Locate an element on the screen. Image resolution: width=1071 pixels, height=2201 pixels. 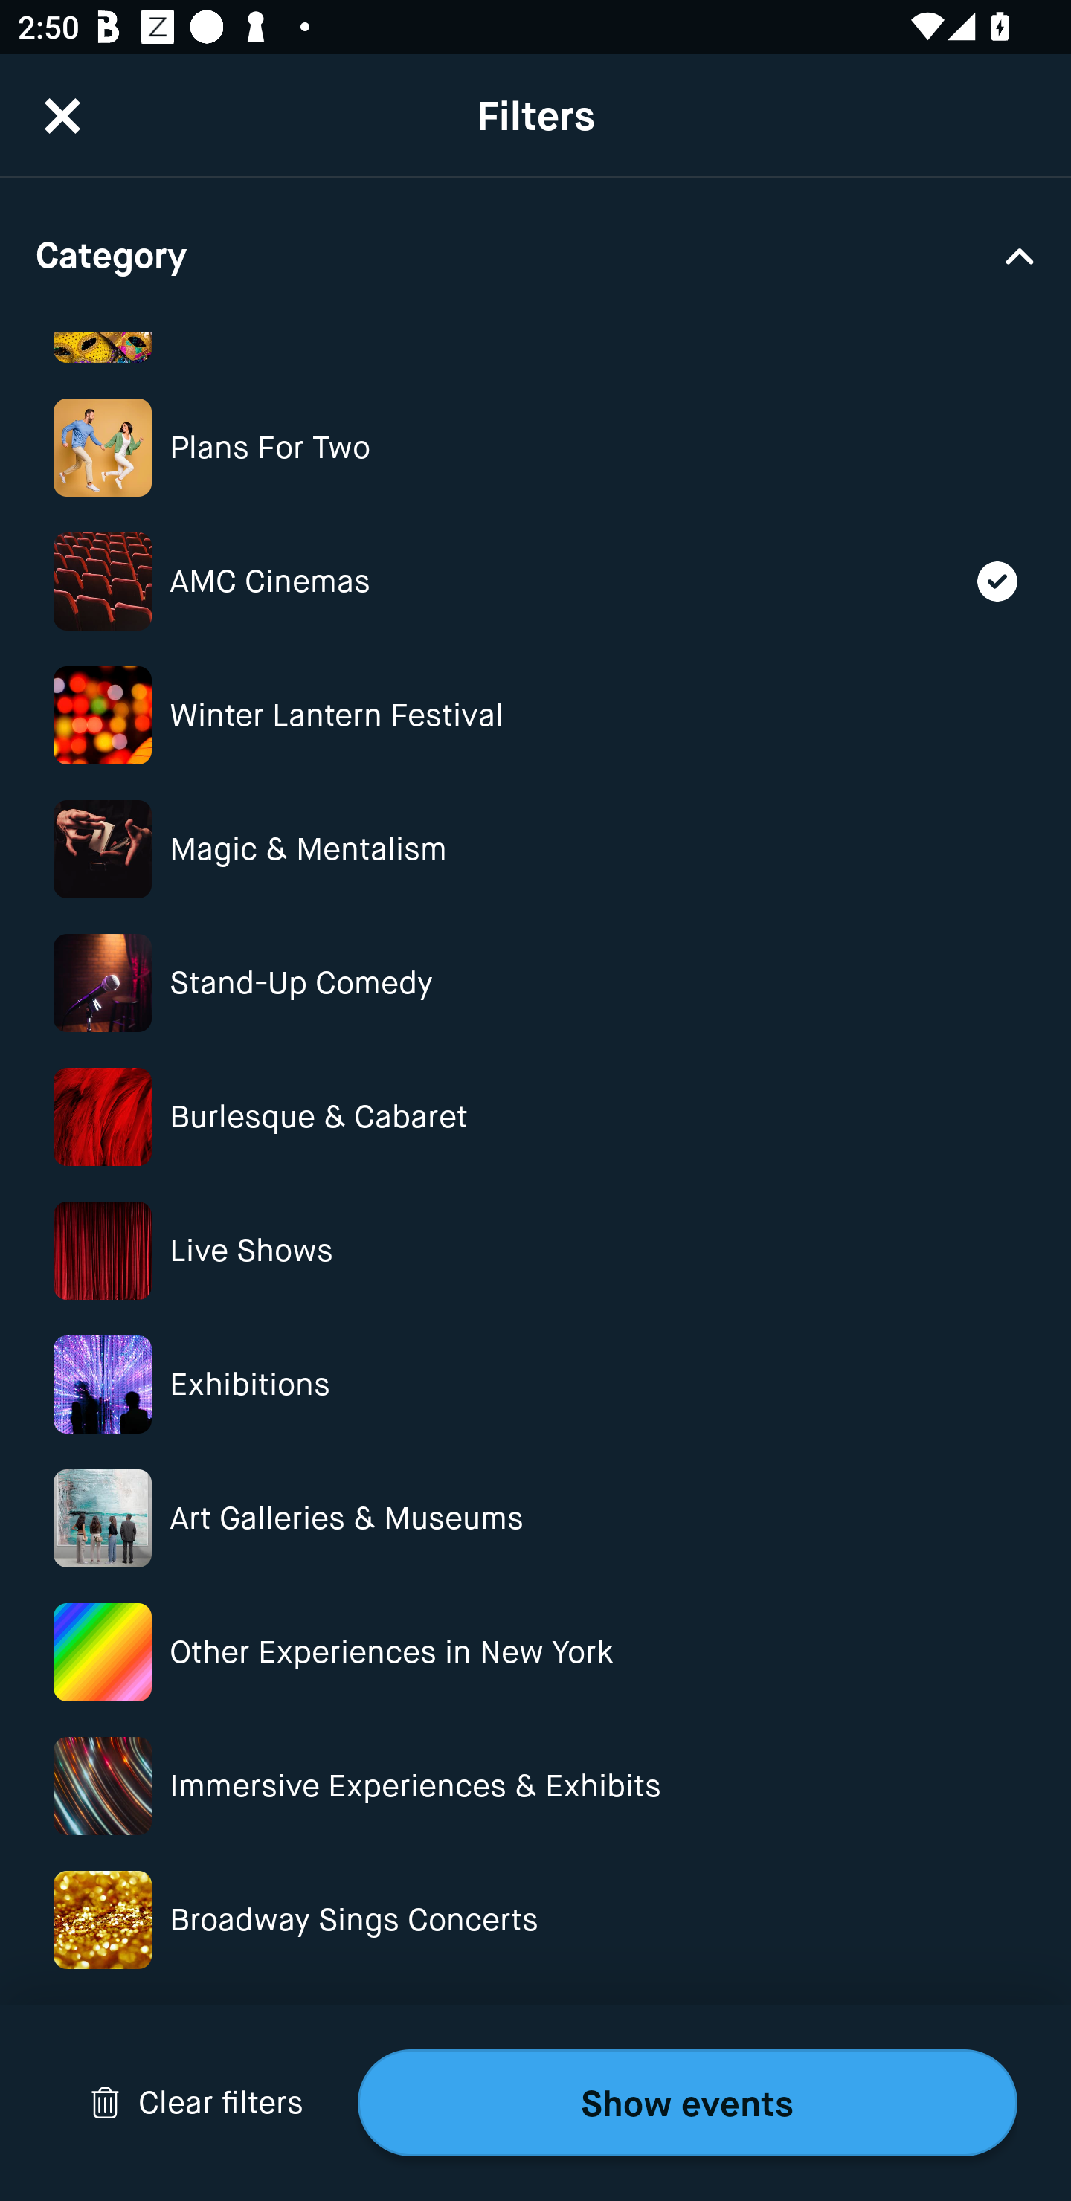
Category Image Magic & Mentalism is located at coordinates (535, 848).